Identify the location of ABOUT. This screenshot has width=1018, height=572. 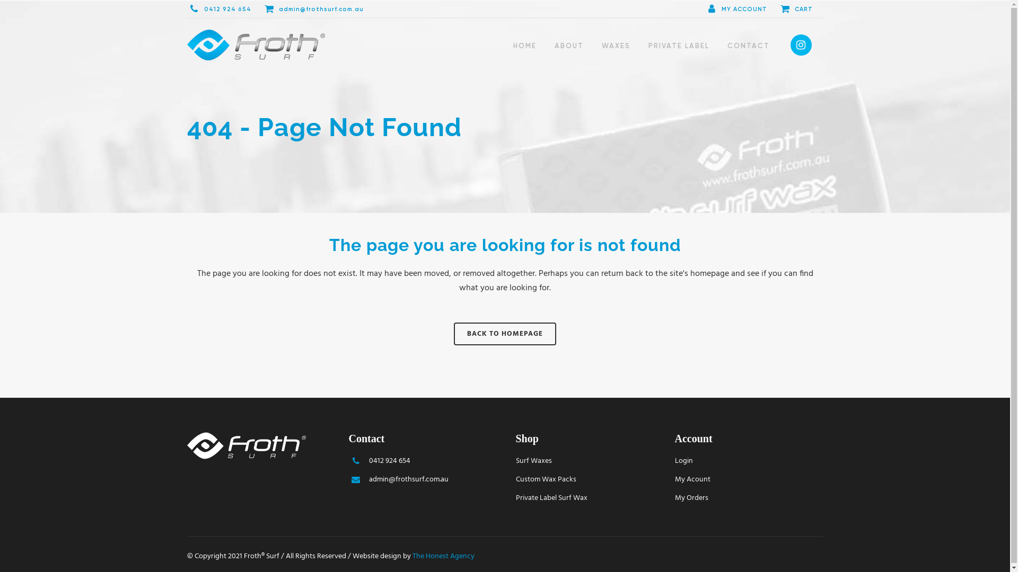
(569, 46).